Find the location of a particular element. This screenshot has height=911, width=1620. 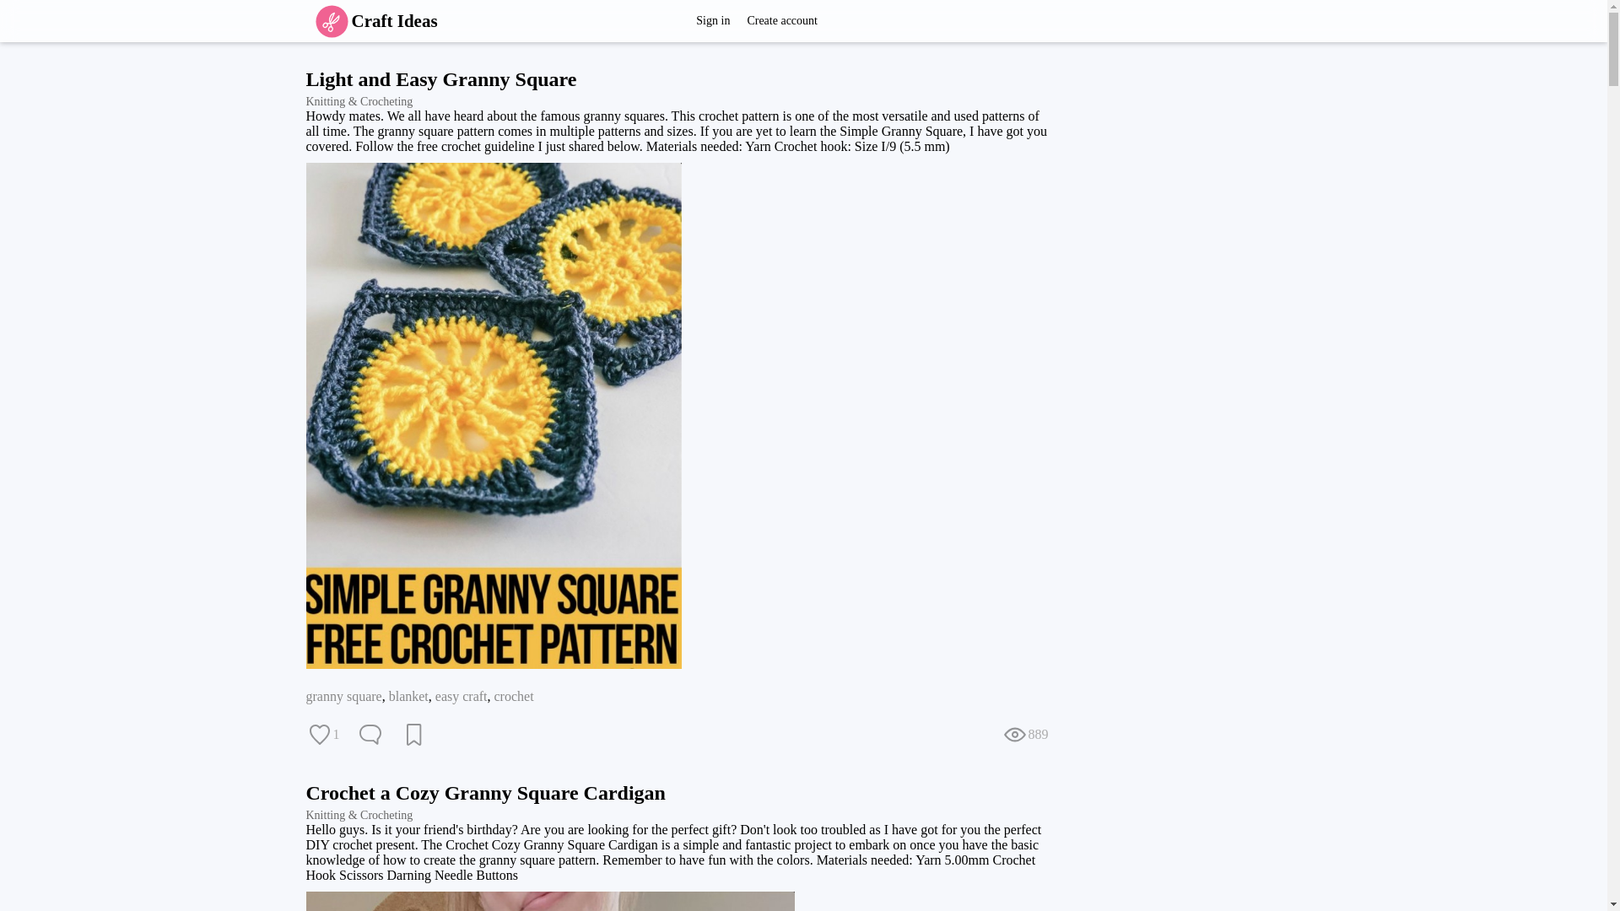

granny square is located at coordinates (343, 695).